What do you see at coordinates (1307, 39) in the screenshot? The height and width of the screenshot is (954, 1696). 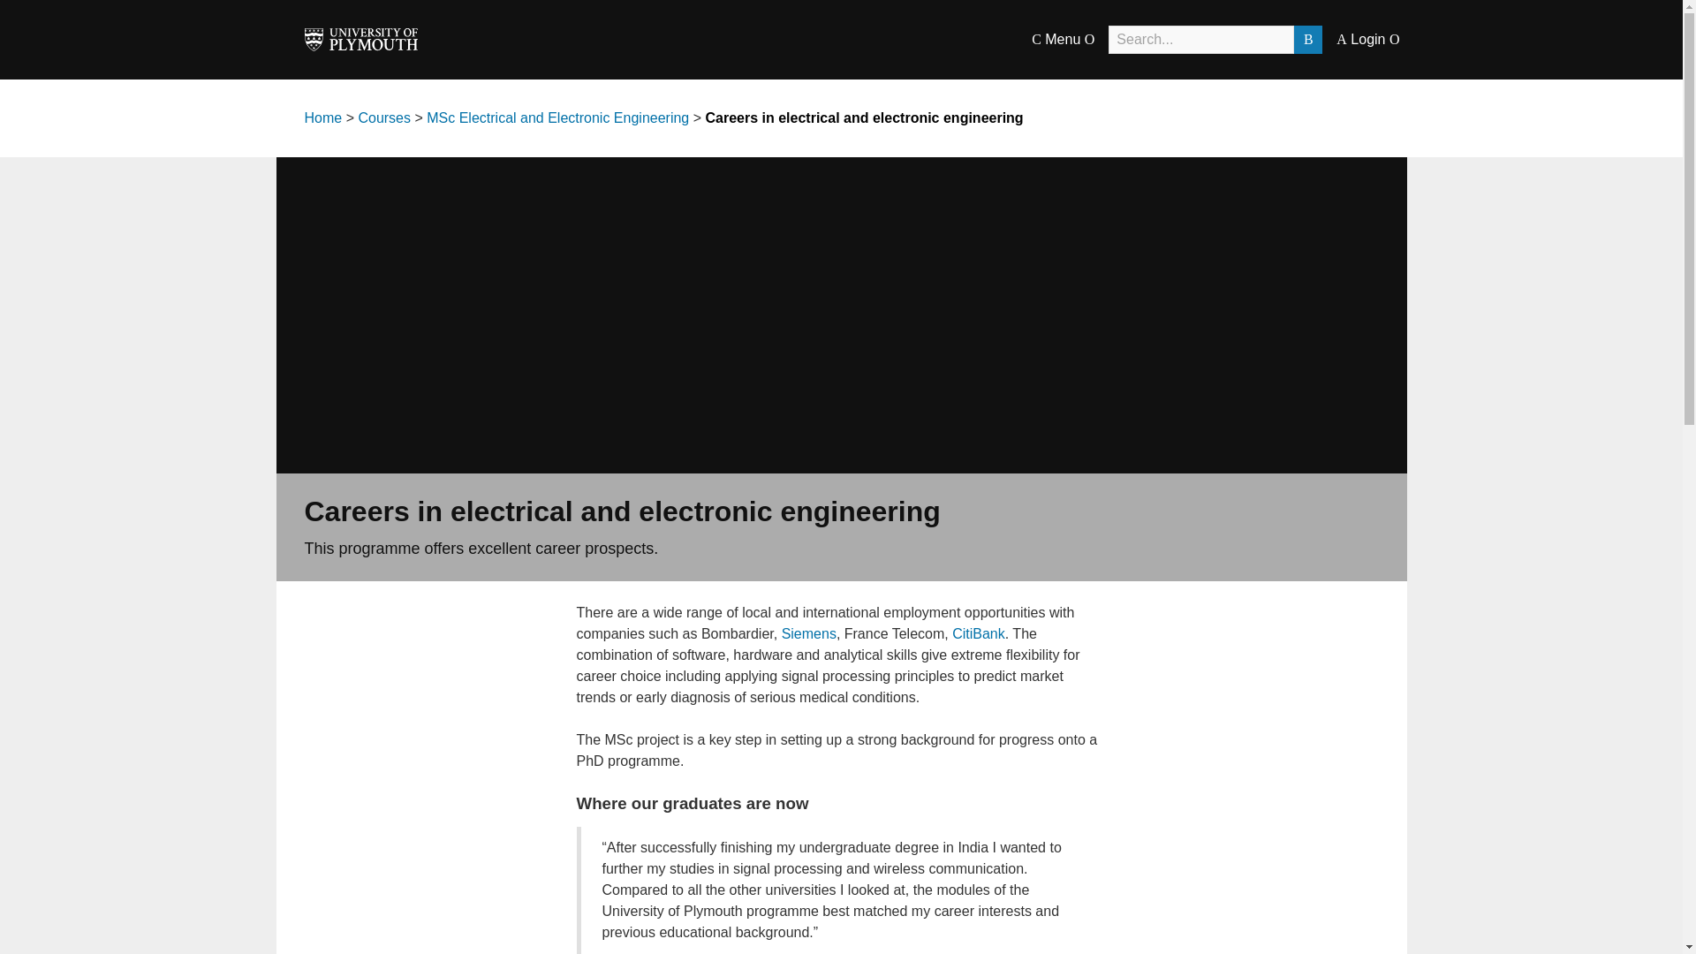 I see `B` at bounding box center [1307, 39].